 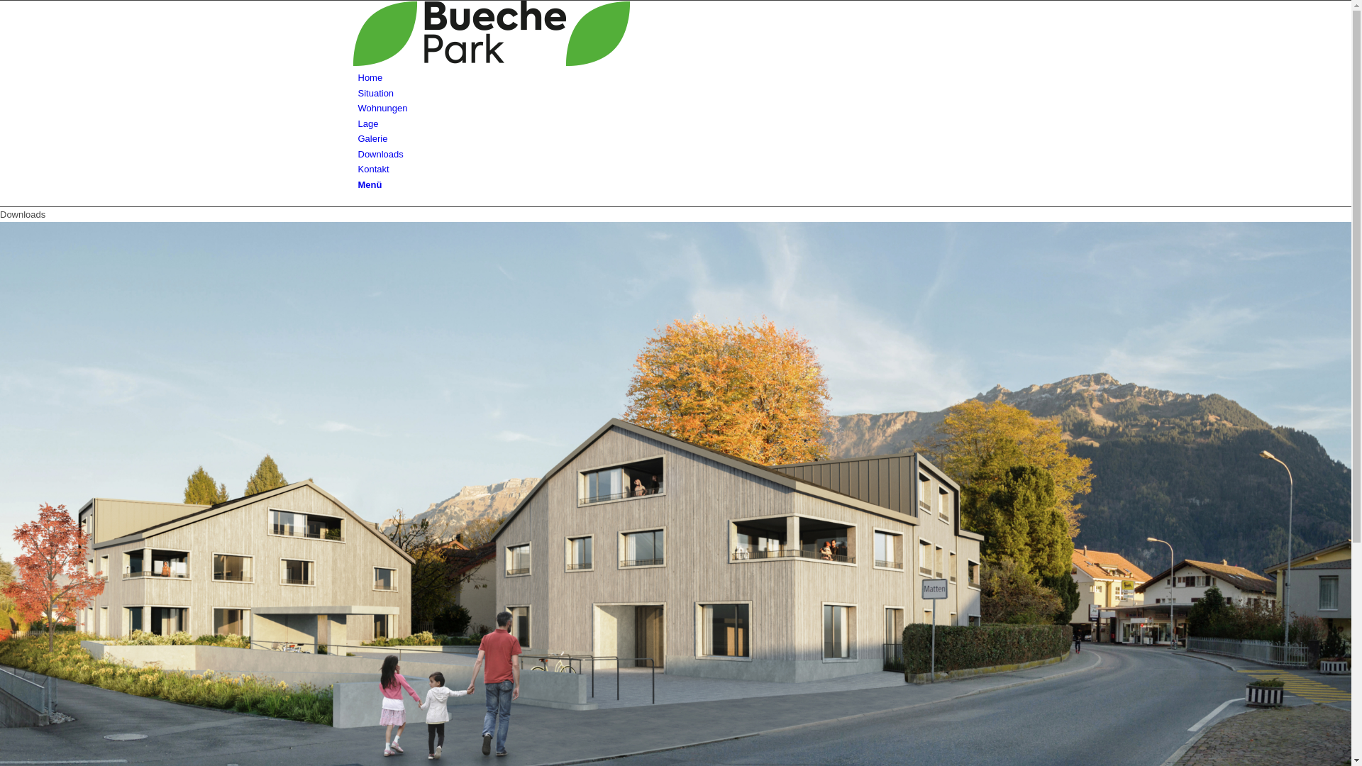 I want to click on Buechepark Logo 300x92px white, so click(x=672, y=33).